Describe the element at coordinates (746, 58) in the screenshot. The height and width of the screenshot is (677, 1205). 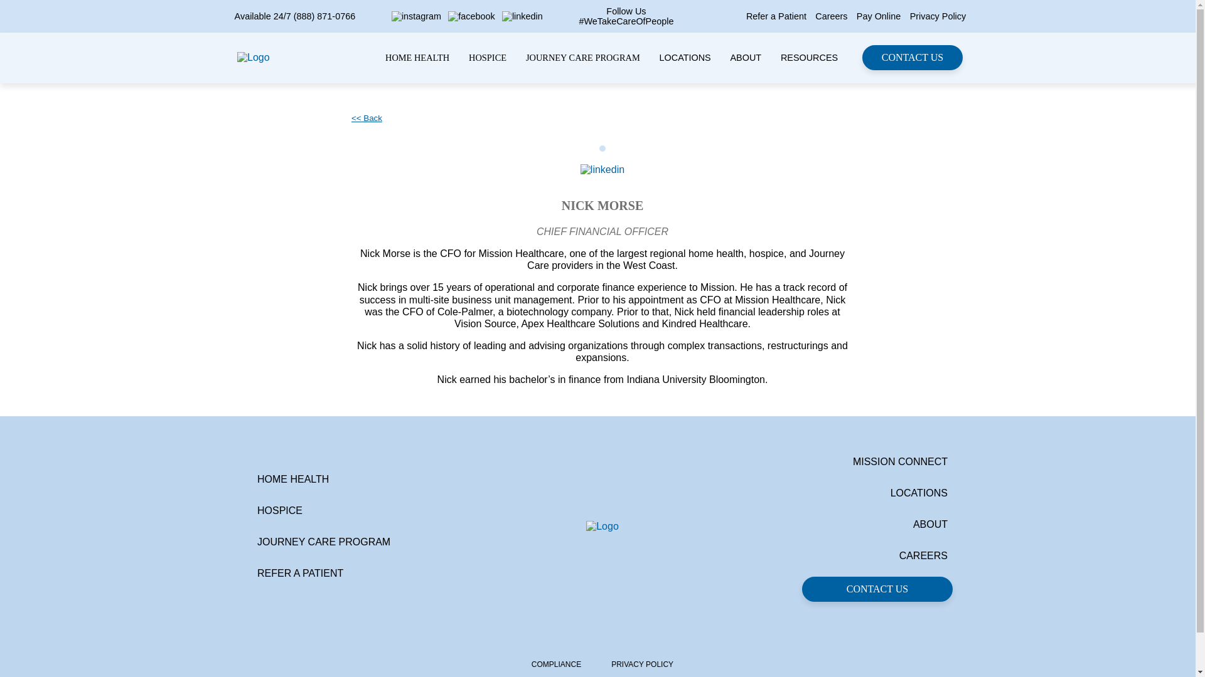
I see `ABOUT` at that location.